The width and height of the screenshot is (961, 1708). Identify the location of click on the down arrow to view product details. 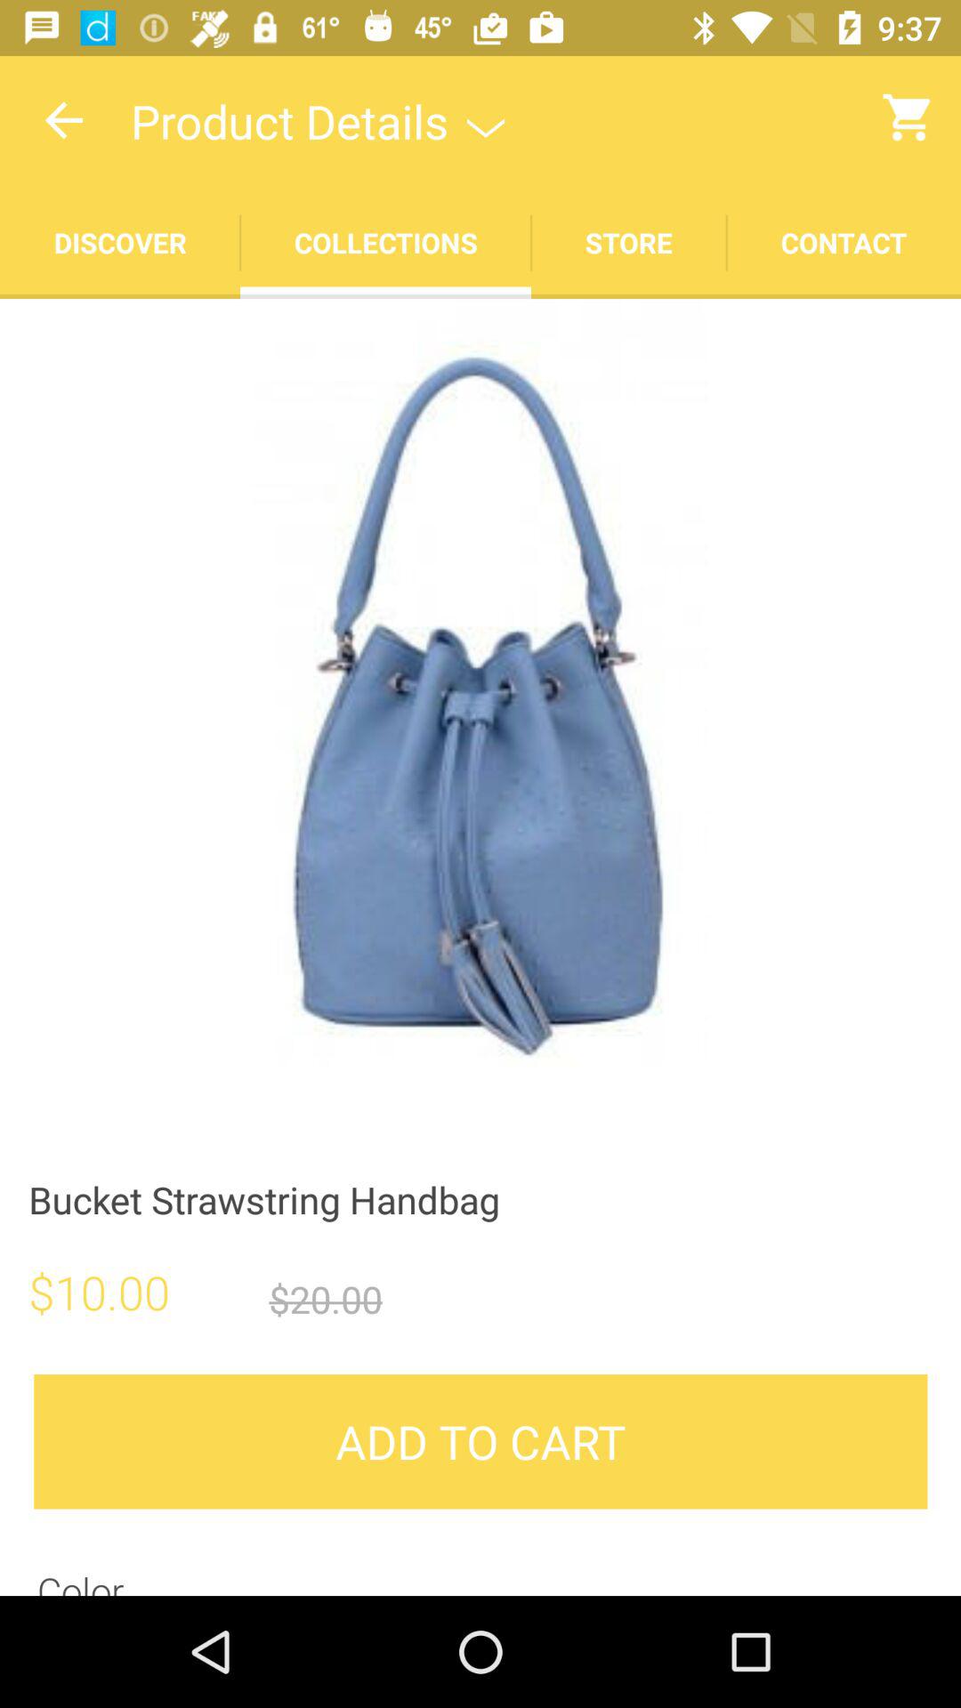
(486, 121).